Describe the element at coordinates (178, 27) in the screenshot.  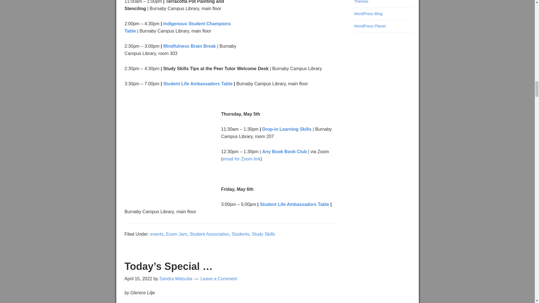
I see `Indigenous Student Champions Table` at that location.